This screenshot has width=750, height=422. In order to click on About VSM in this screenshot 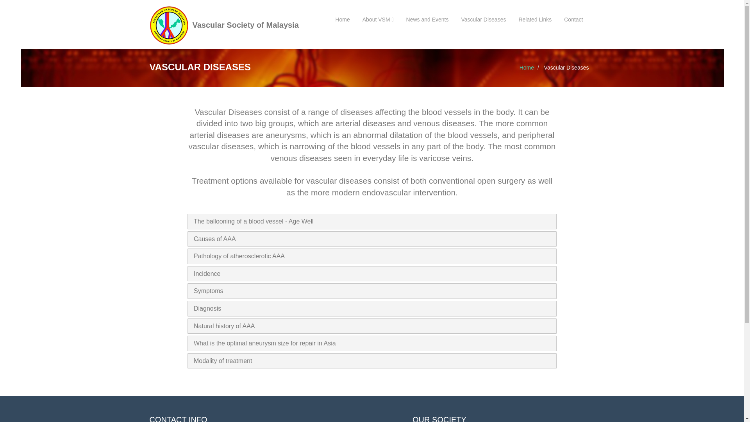, I will do `click(378, 20)`.